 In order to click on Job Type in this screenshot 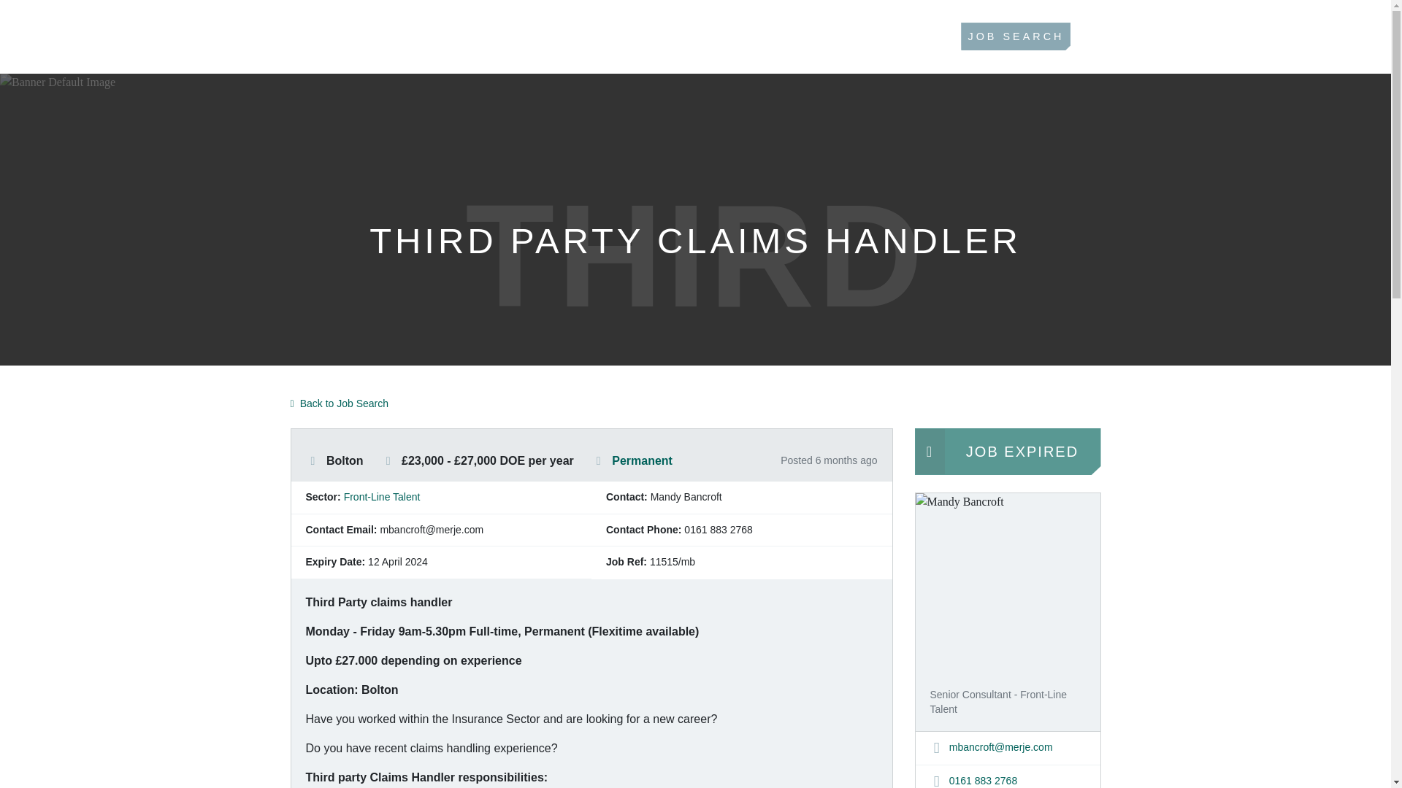, I will do `click(599, 461)`.